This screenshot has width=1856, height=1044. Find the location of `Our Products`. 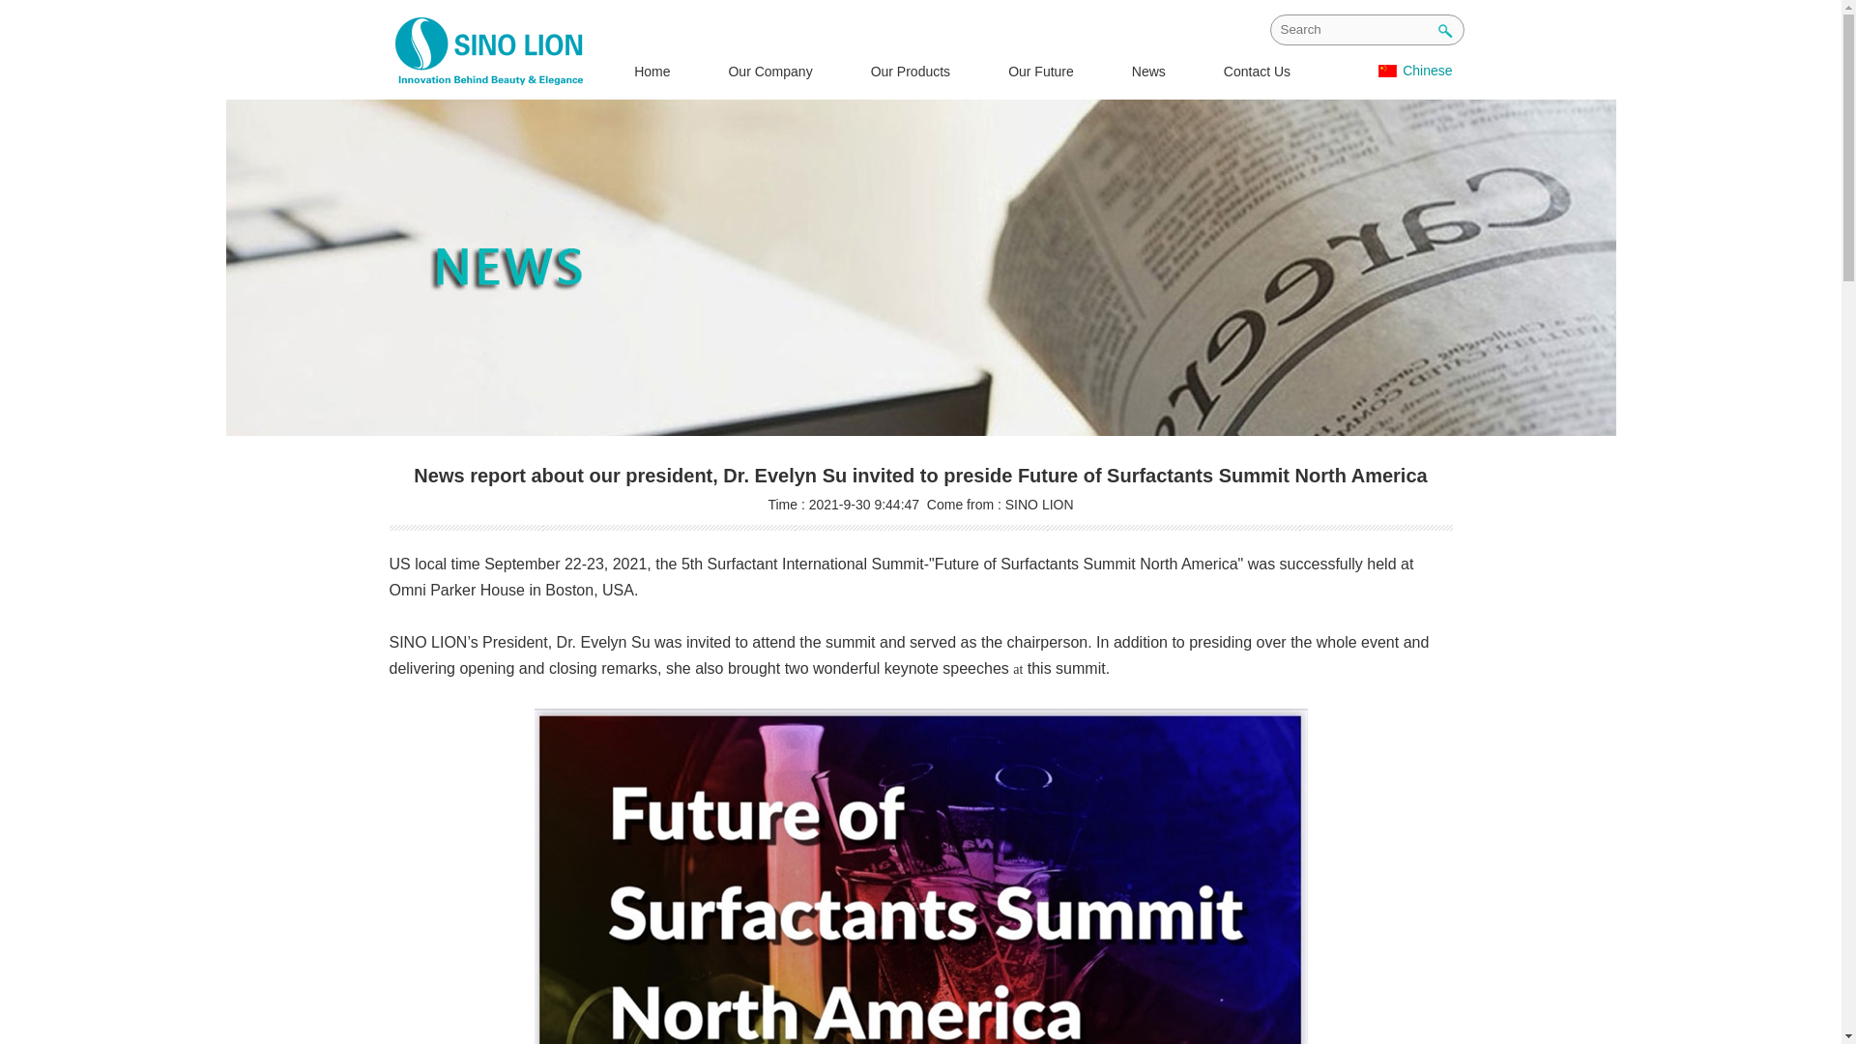

Our Products is located at coordinates (911, 72).